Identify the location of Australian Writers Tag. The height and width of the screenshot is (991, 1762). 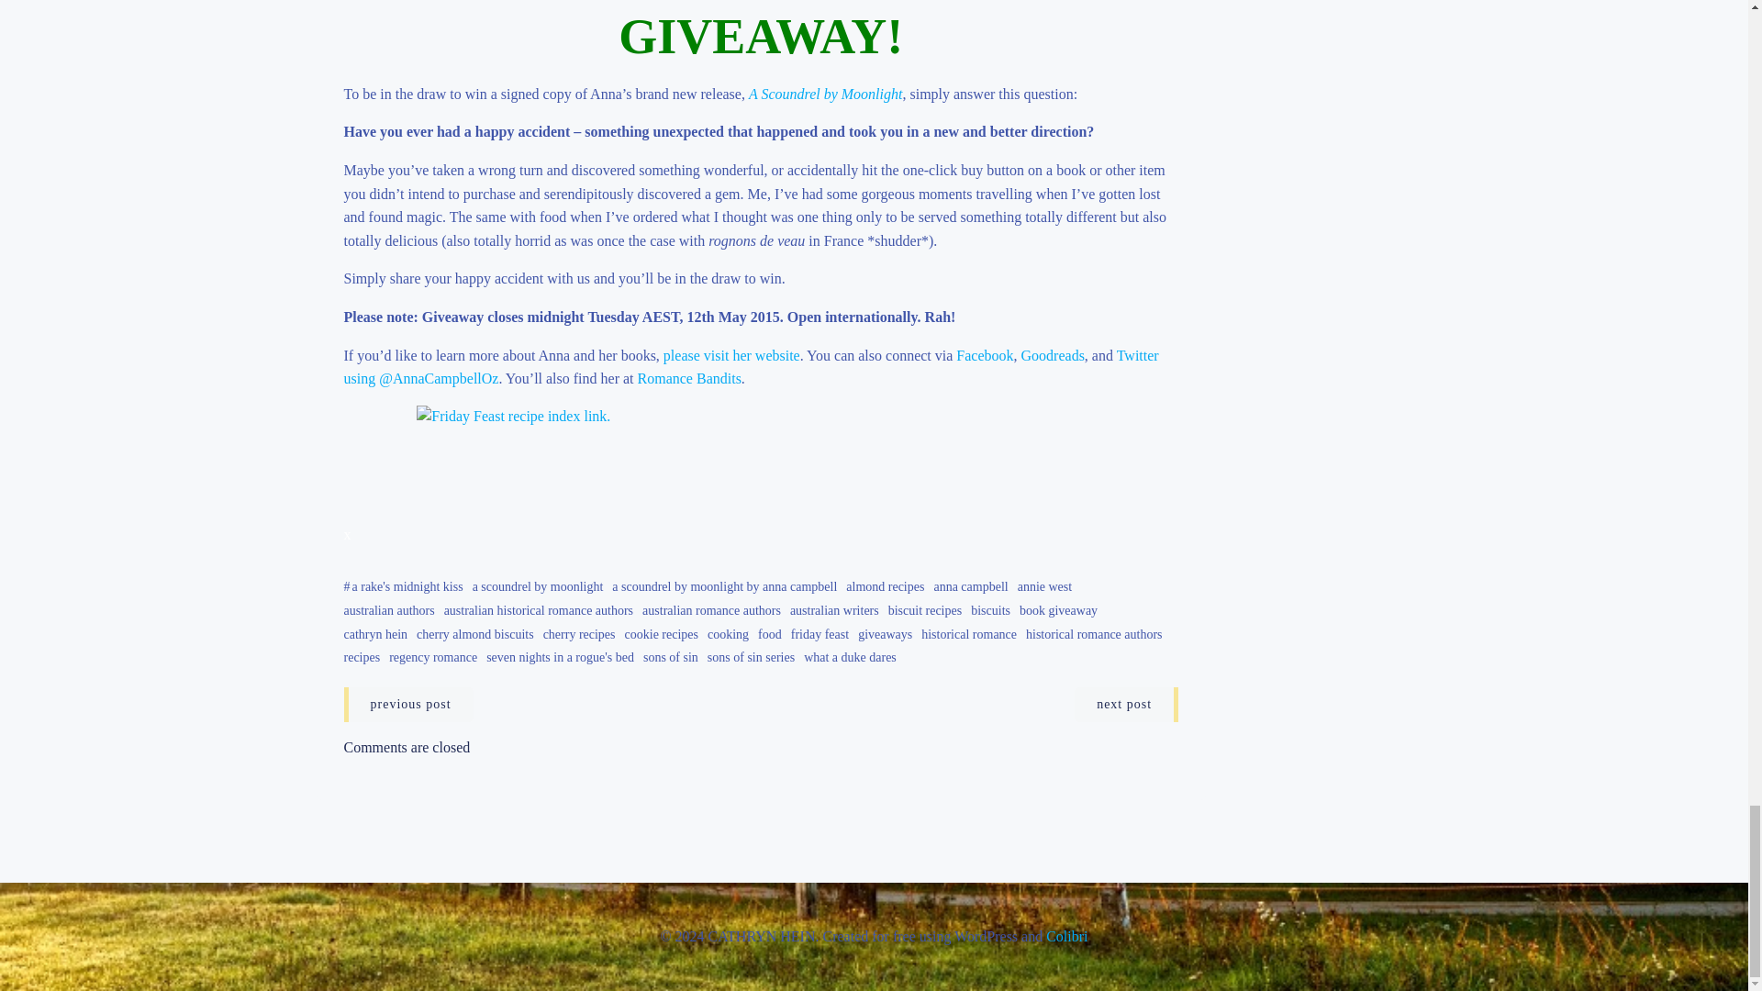
(834, 610).